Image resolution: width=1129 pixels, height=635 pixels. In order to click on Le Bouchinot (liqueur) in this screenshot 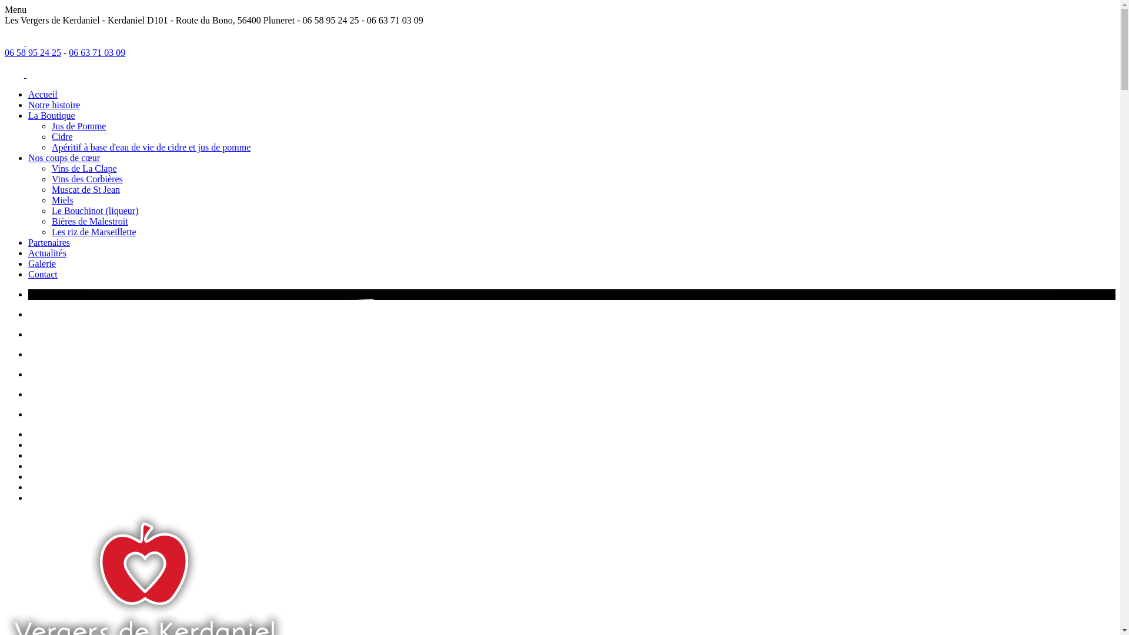, I will do `click(95, 210)`.